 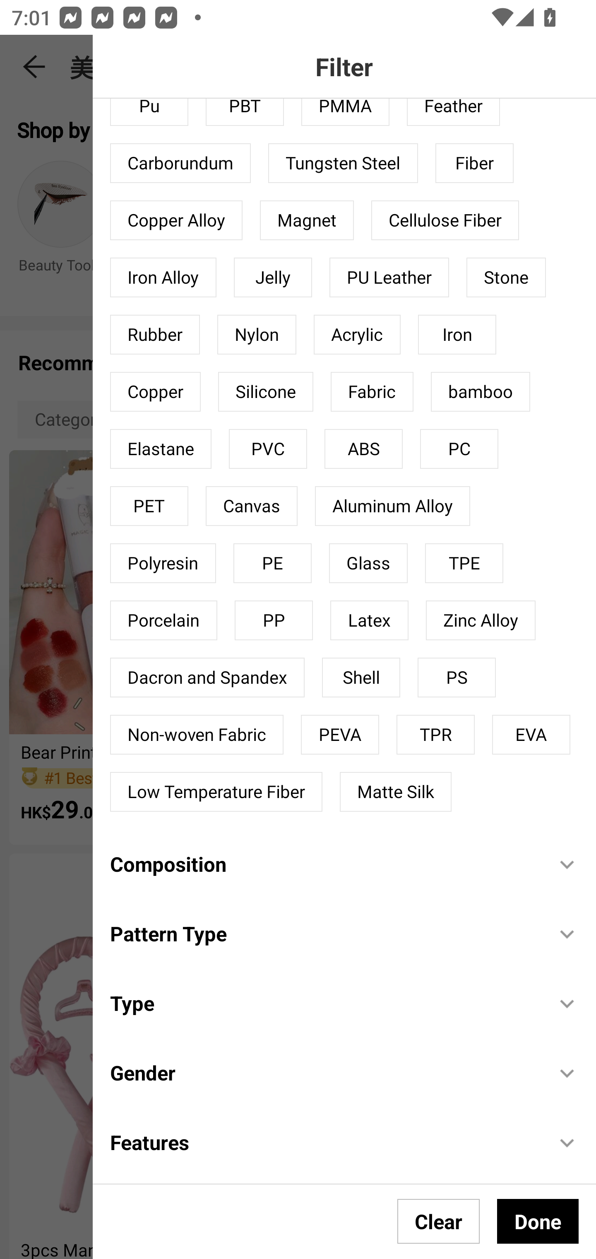 I want to click on Low Temperature Fiber, so click(x=216, y=792).